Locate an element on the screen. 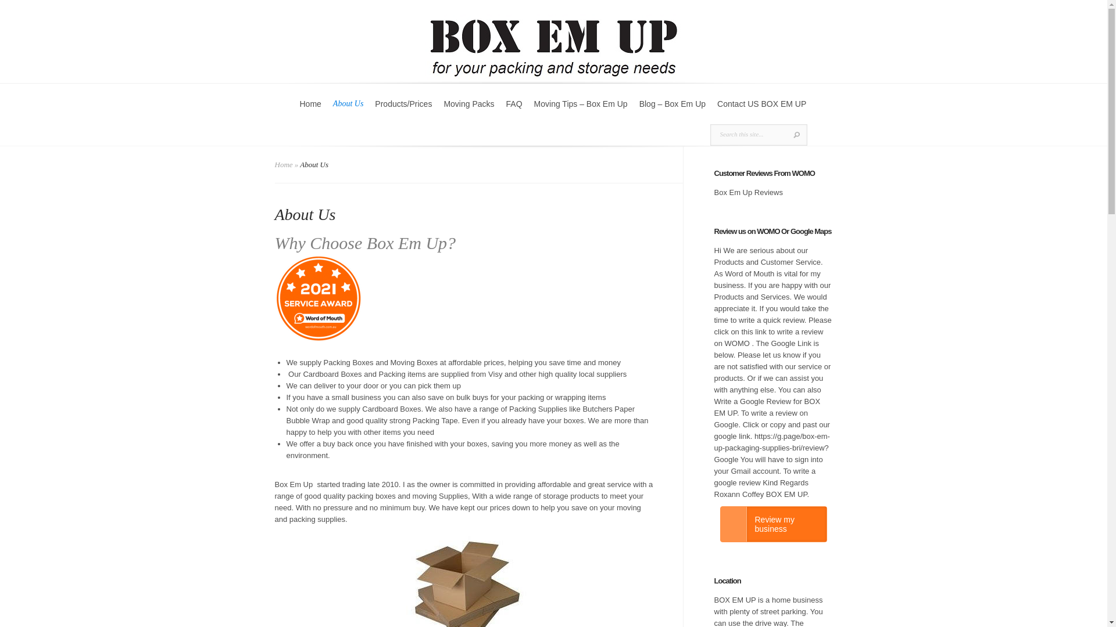 Image resolution: width=1116 pixels, height=627 pixels. Home is located at coordinates (284, 164).